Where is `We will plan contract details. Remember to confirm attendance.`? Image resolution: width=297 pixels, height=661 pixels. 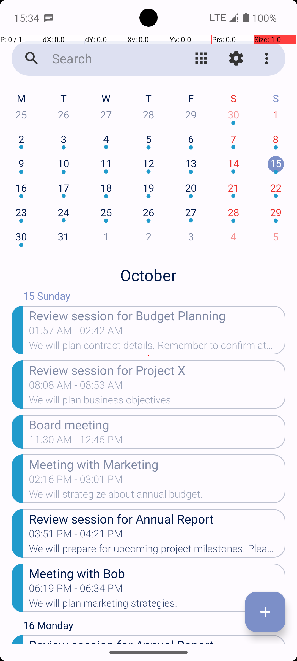 We will plan contract details. Remember to confirm attendance. is located at coordinates (157, 347).